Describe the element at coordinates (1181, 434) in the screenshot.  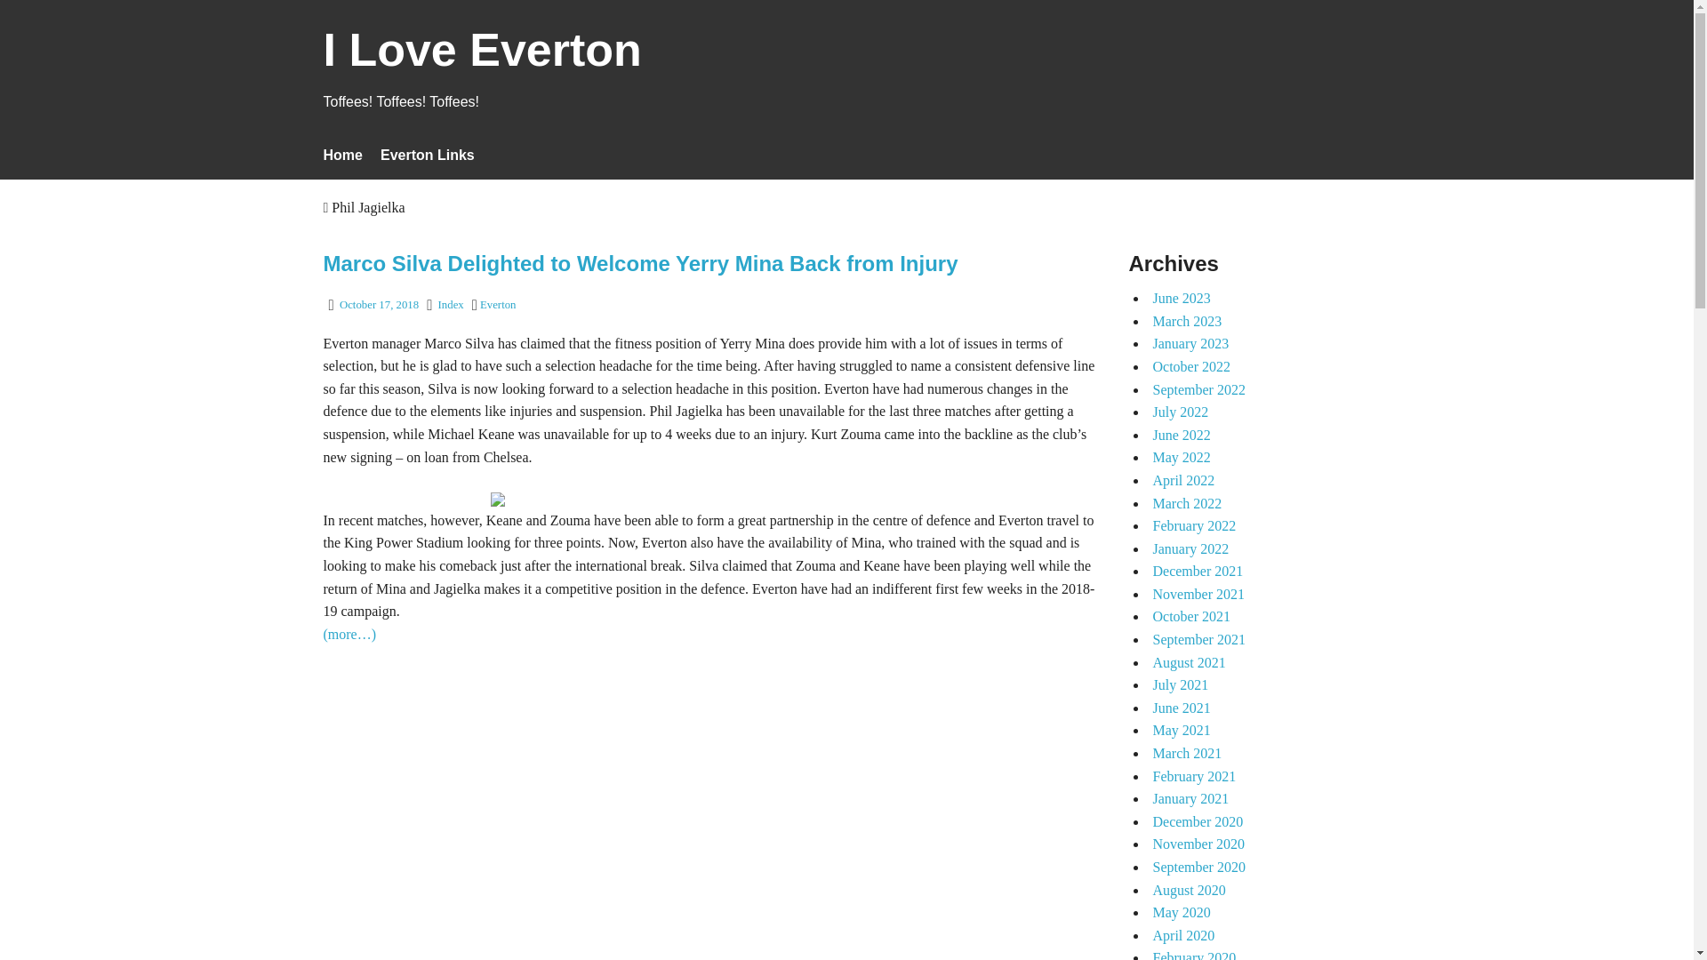
I see `June 2022` at that location.